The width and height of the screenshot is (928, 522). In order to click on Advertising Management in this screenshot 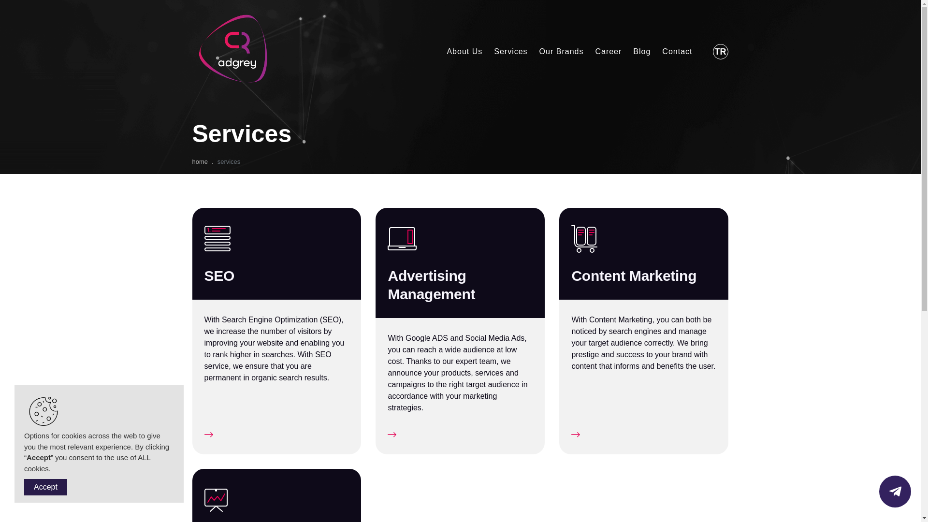, I will do `click(460, 262)`.